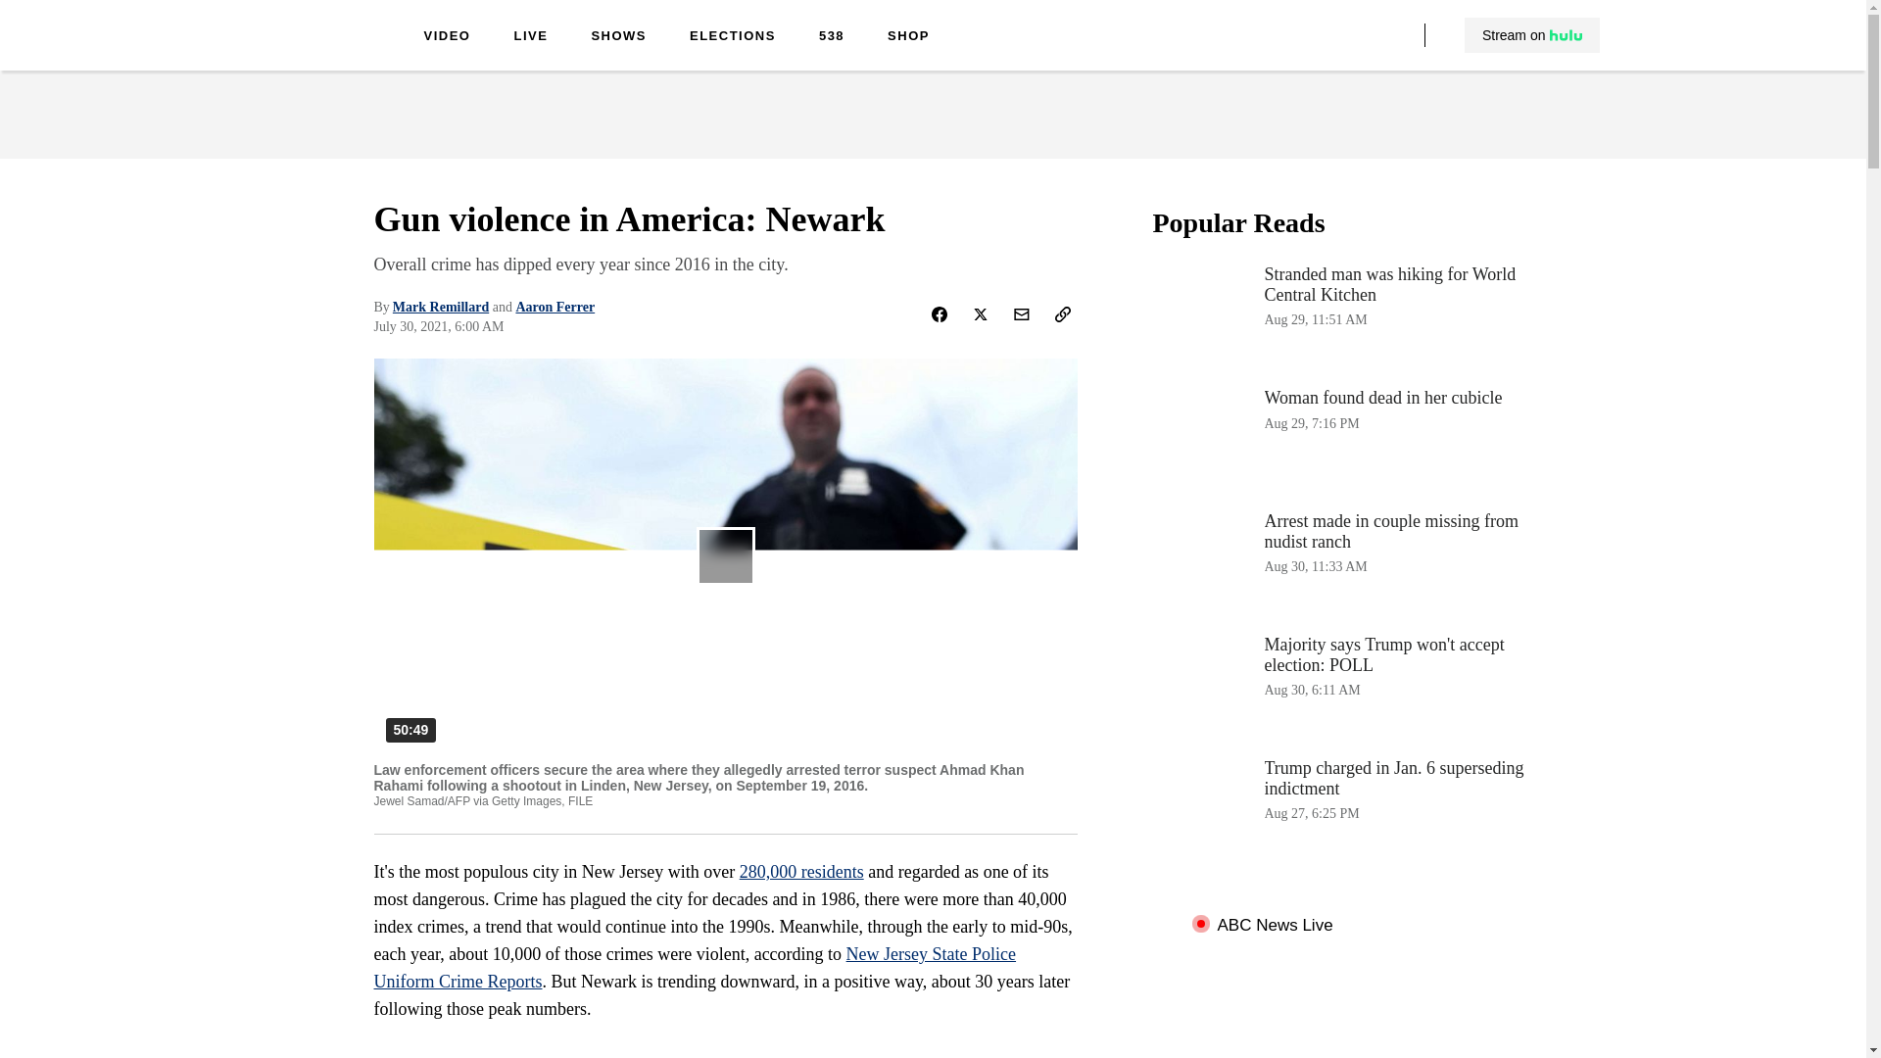  Describe the element at coordinates (530, 37) in the screenshot. I see `LIVE` at that location.